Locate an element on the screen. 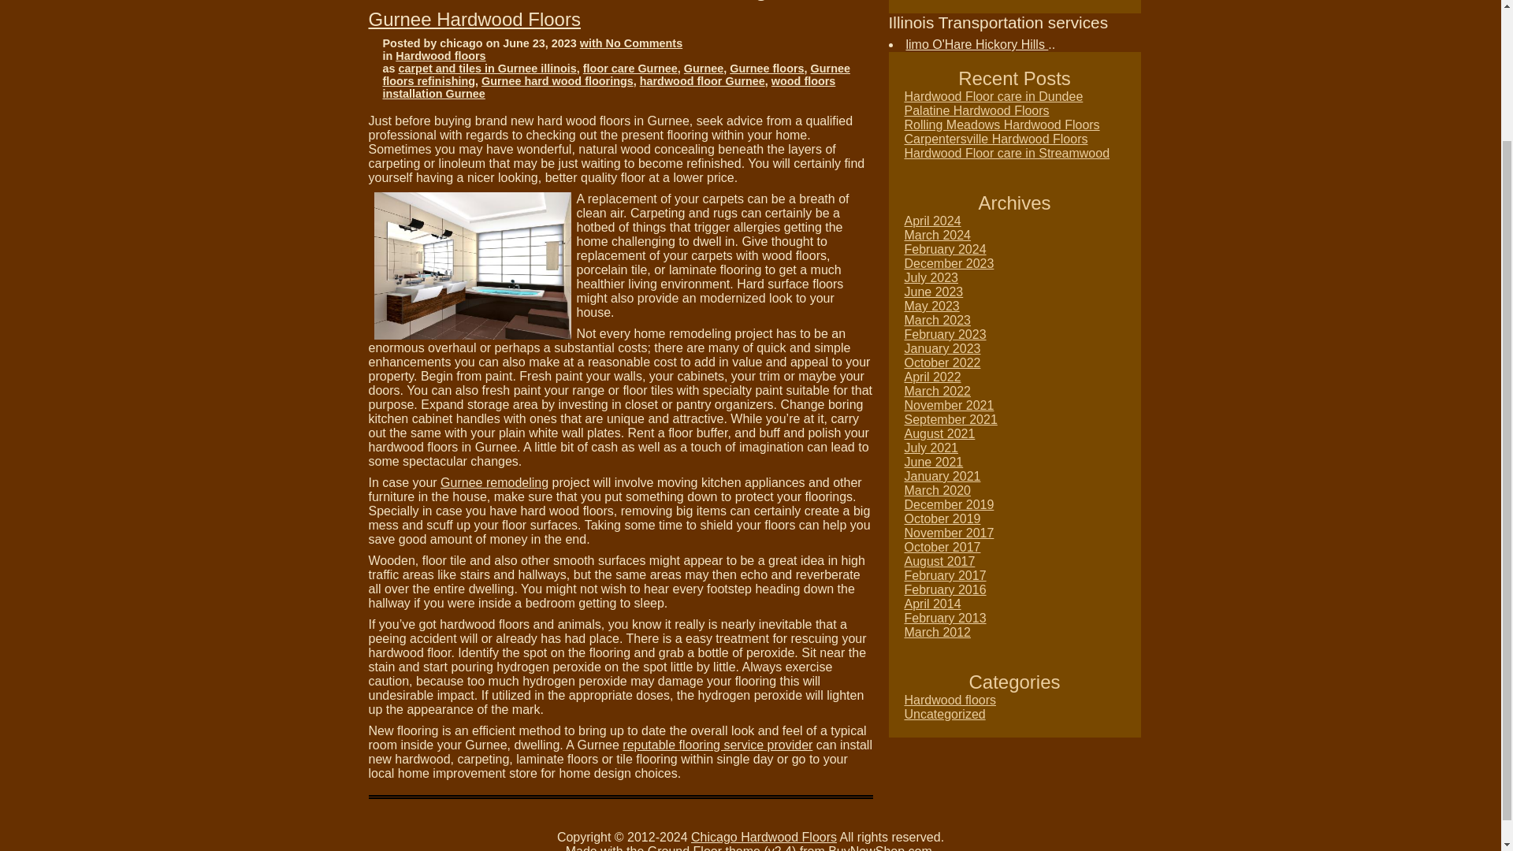 The image size is (1513, 851). limo O'Hare Hickory Hills is located at coordinates (977, 44).